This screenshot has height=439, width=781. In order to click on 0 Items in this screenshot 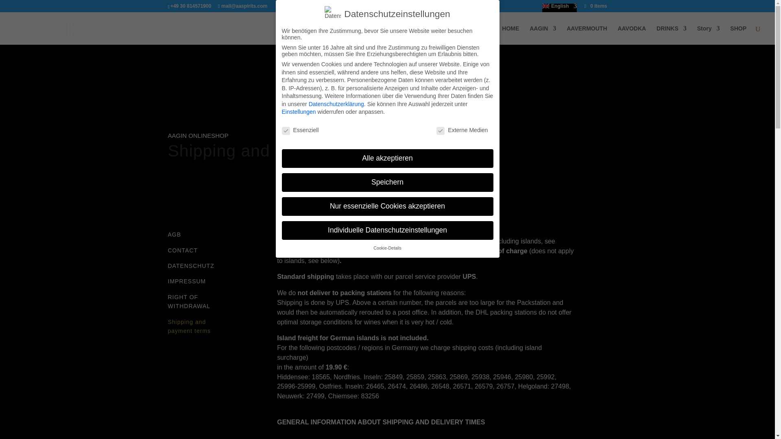, I will do `click(595, 6)`.